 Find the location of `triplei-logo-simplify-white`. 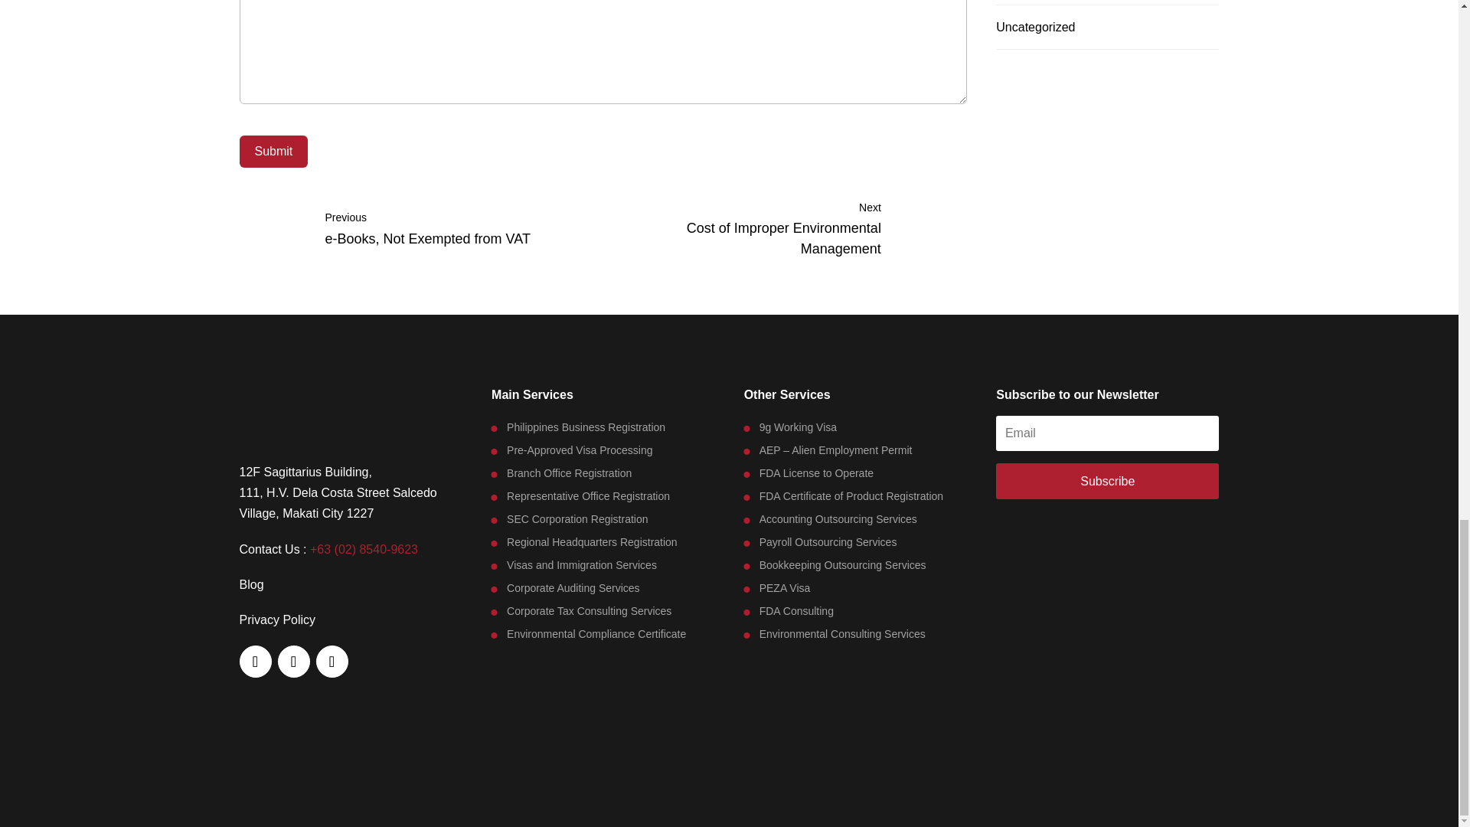

triplei-logo-simplify-white is located at coordinates (349, 417).